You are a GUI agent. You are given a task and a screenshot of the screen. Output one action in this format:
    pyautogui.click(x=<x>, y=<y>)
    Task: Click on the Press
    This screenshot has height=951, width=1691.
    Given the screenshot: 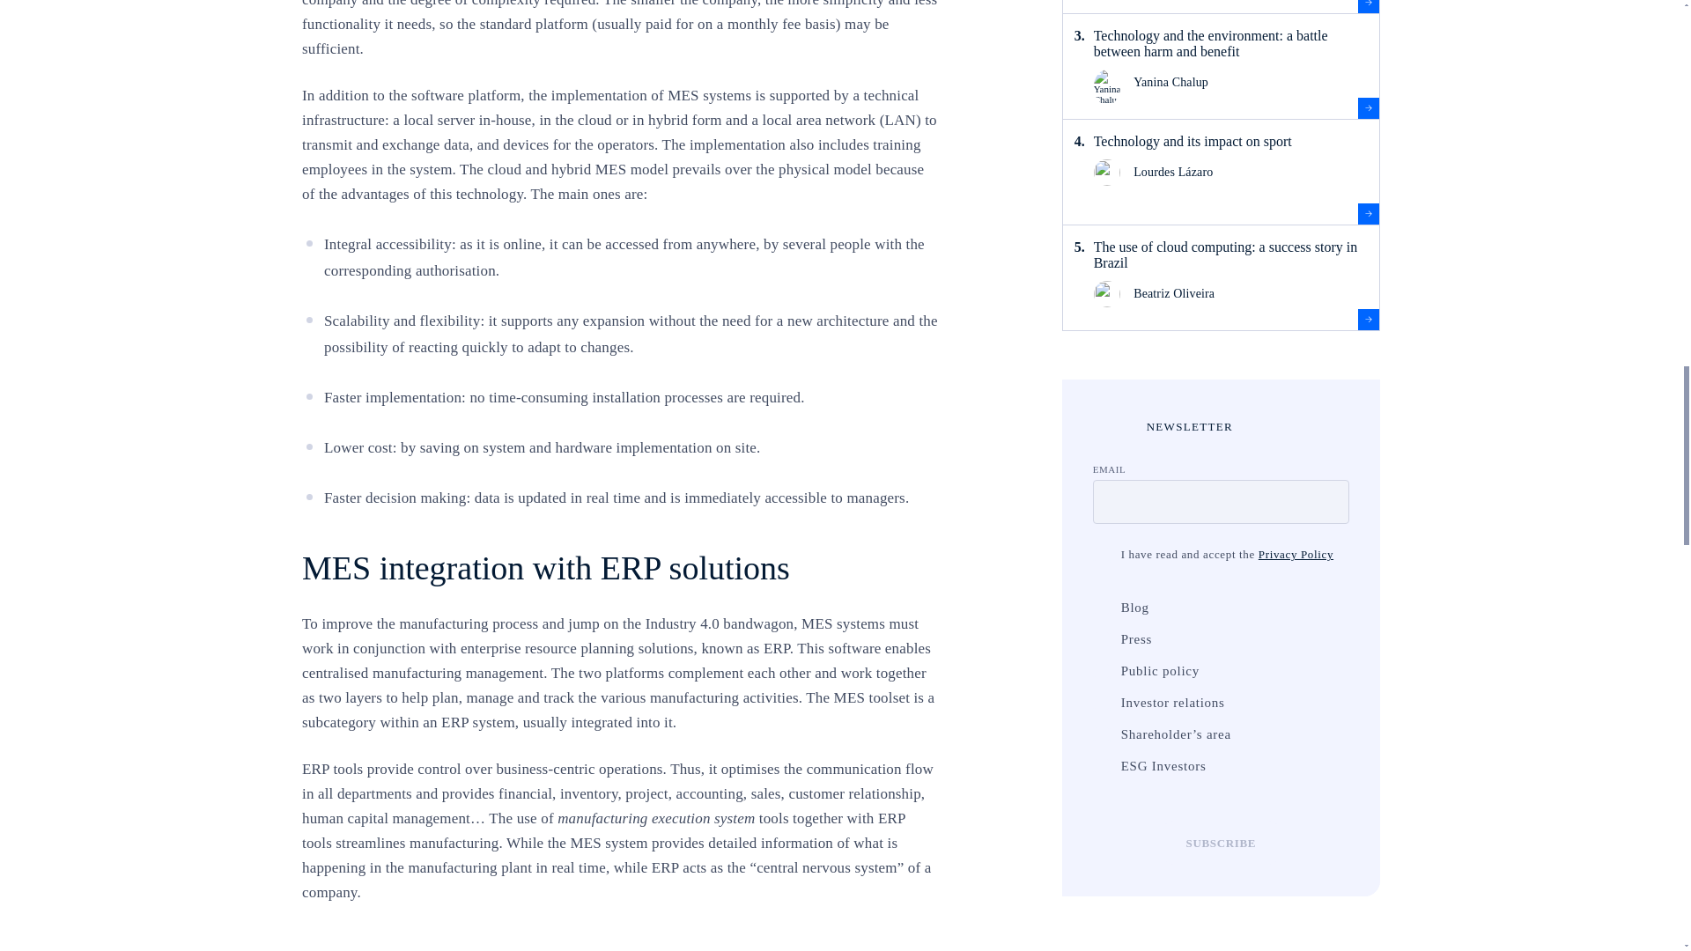 What is the action you would take?
    pyautogui.click(x=1101, y=639)
    